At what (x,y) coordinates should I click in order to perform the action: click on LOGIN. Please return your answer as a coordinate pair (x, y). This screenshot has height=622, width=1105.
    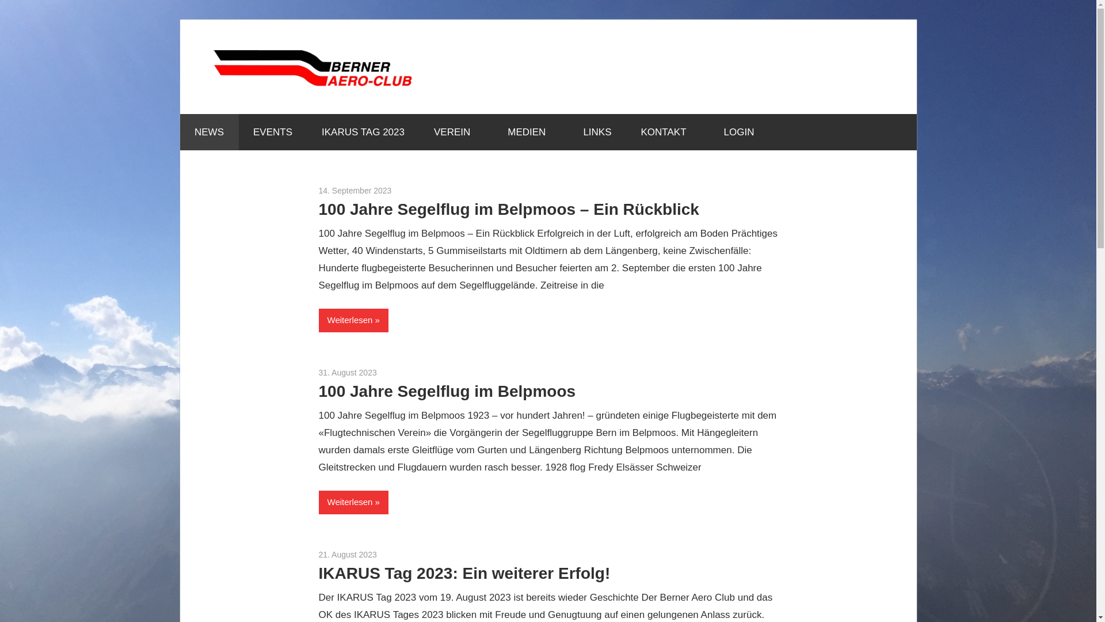
    Looking at the image, I should click on (739, 132).